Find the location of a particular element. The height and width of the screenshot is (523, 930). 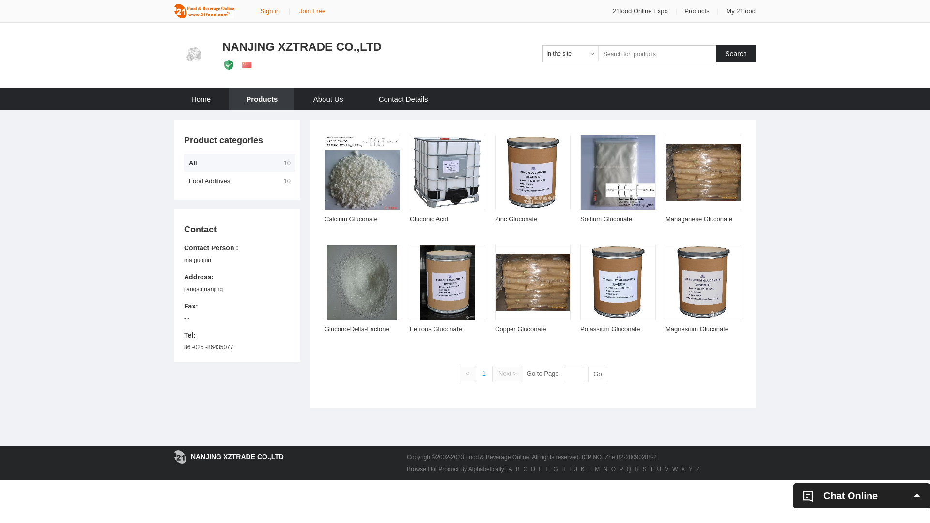

Potassium Gluconate is located at coordinates (610, 329).